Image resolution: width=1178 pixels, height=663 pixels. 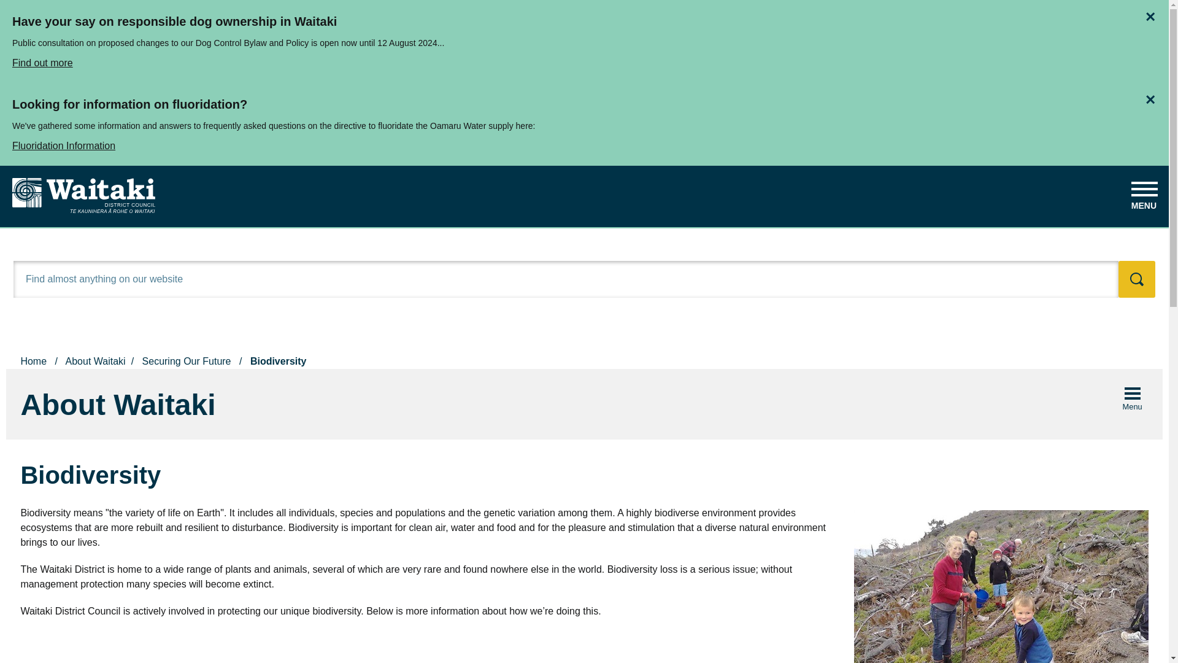 What do you see at coordinates (83, 195) in the screenshot?
I see `Waitaki District Council - Home - Logo` at bounding box center [83, 195].